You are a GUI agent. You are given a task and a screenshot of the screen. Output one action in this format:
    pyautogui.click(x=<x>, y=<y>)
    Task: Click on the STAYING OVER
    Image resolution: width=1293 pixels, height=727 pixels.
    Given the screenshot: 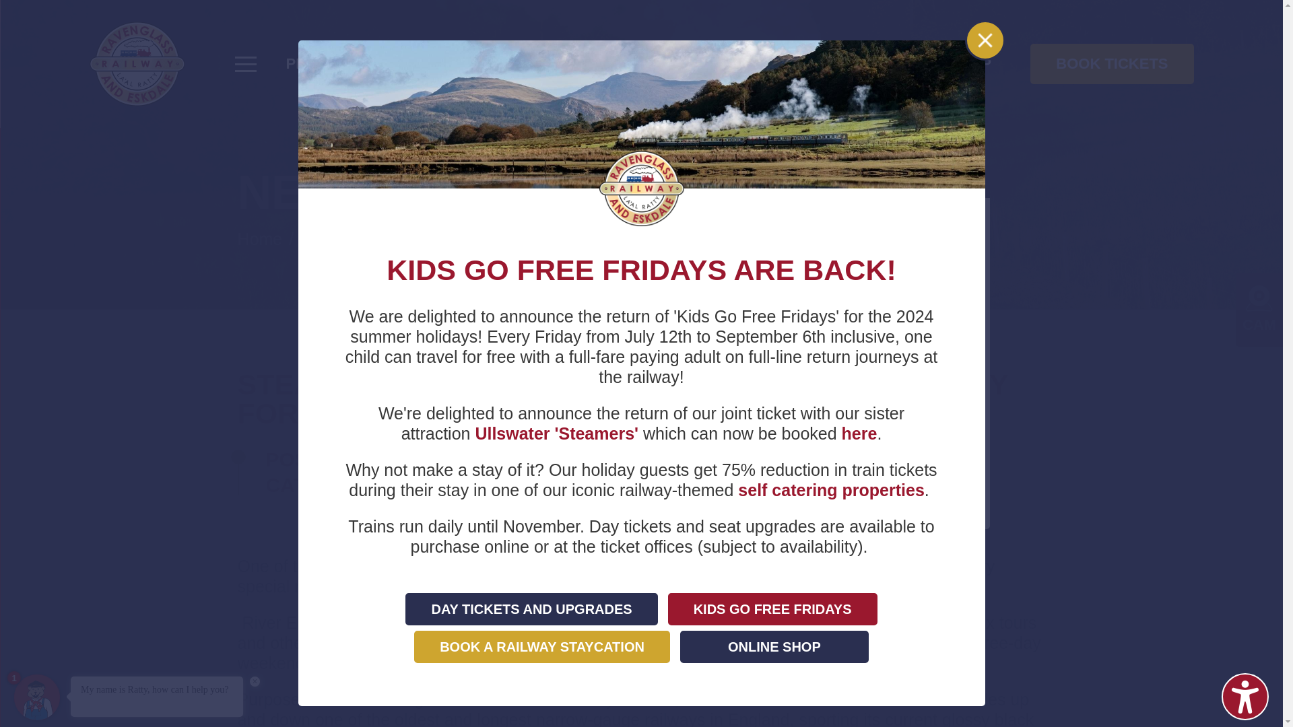 What is the action you would take?
    pyautogui.click(x=692, y=63)
    